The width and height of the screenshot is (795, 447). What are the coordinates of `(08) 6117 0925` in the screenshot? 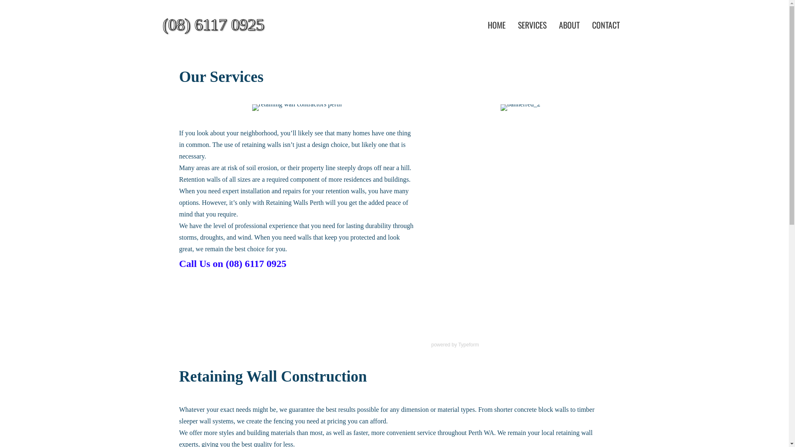 It's located at (236, 25).